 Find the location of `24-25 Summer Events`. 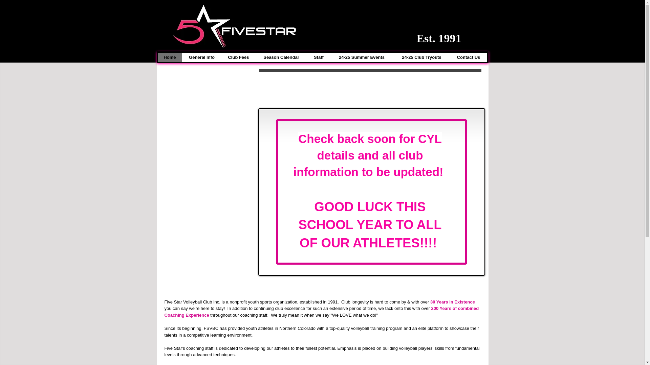

24-25 Summer Events is located at coordinates (361, 57).